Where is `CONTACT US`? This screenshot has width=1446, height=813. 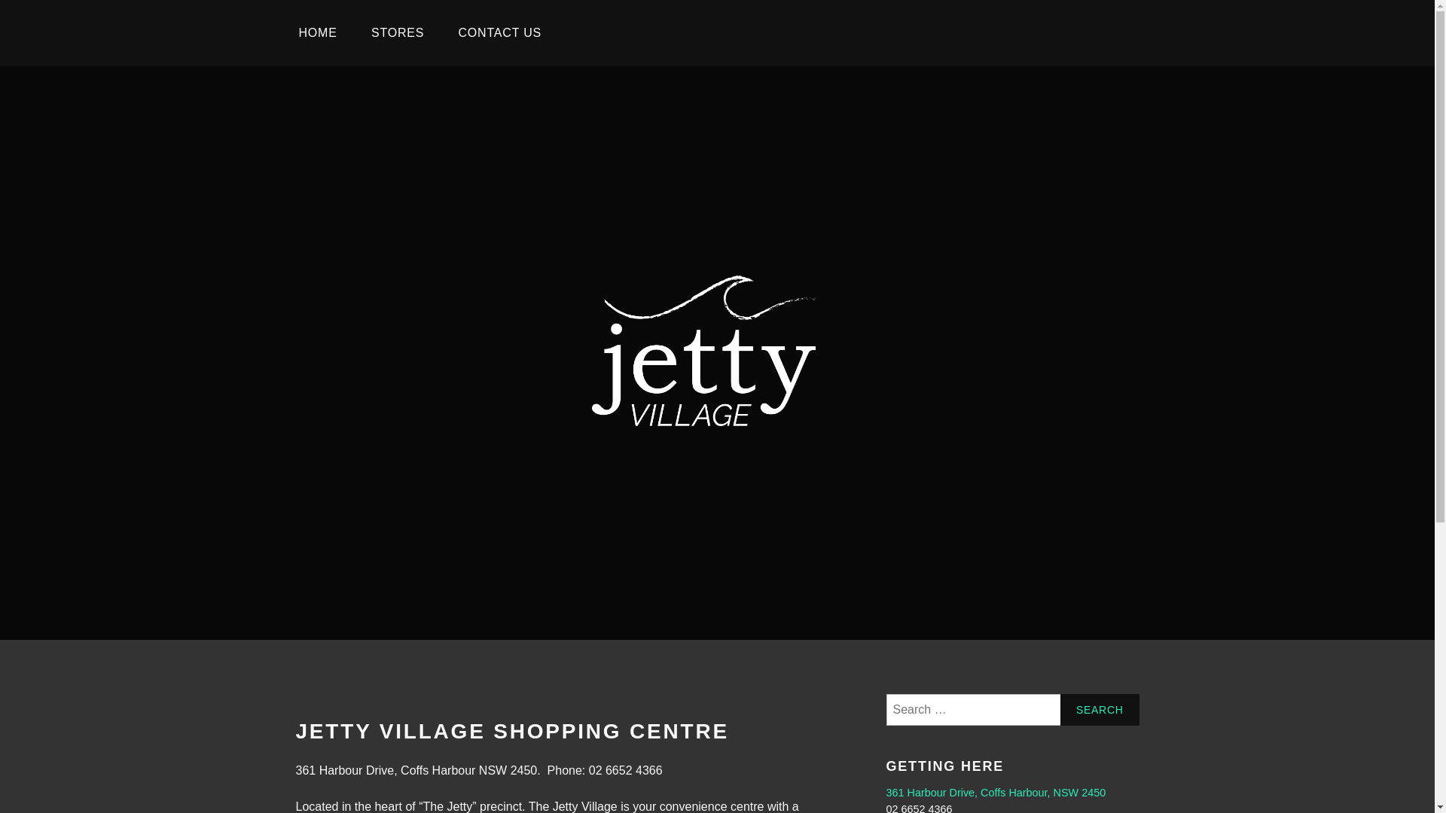
CONTACT US is located at coordinates (500, 33).